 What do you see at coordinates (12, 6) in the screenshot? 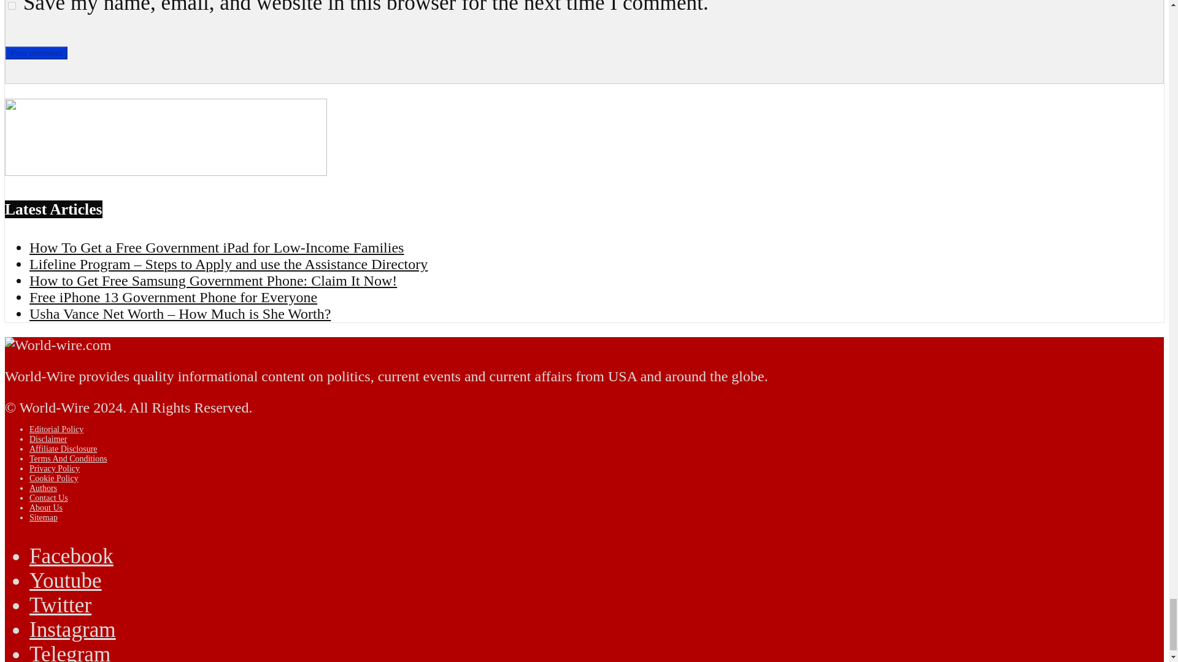
I see `yes` at bounding box center [12, 6].